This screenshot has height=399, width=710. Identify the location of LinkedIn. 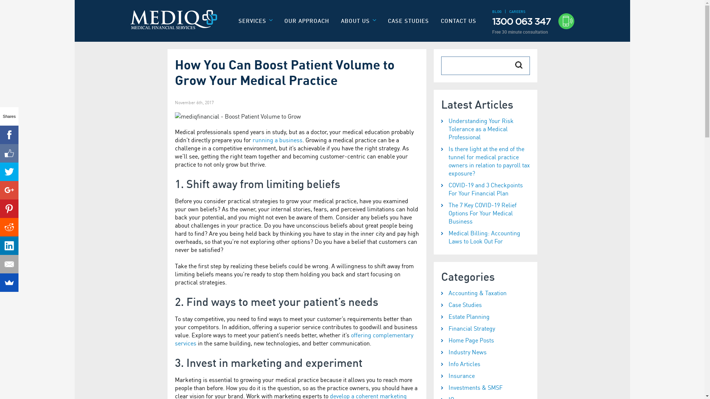
(9, 246).